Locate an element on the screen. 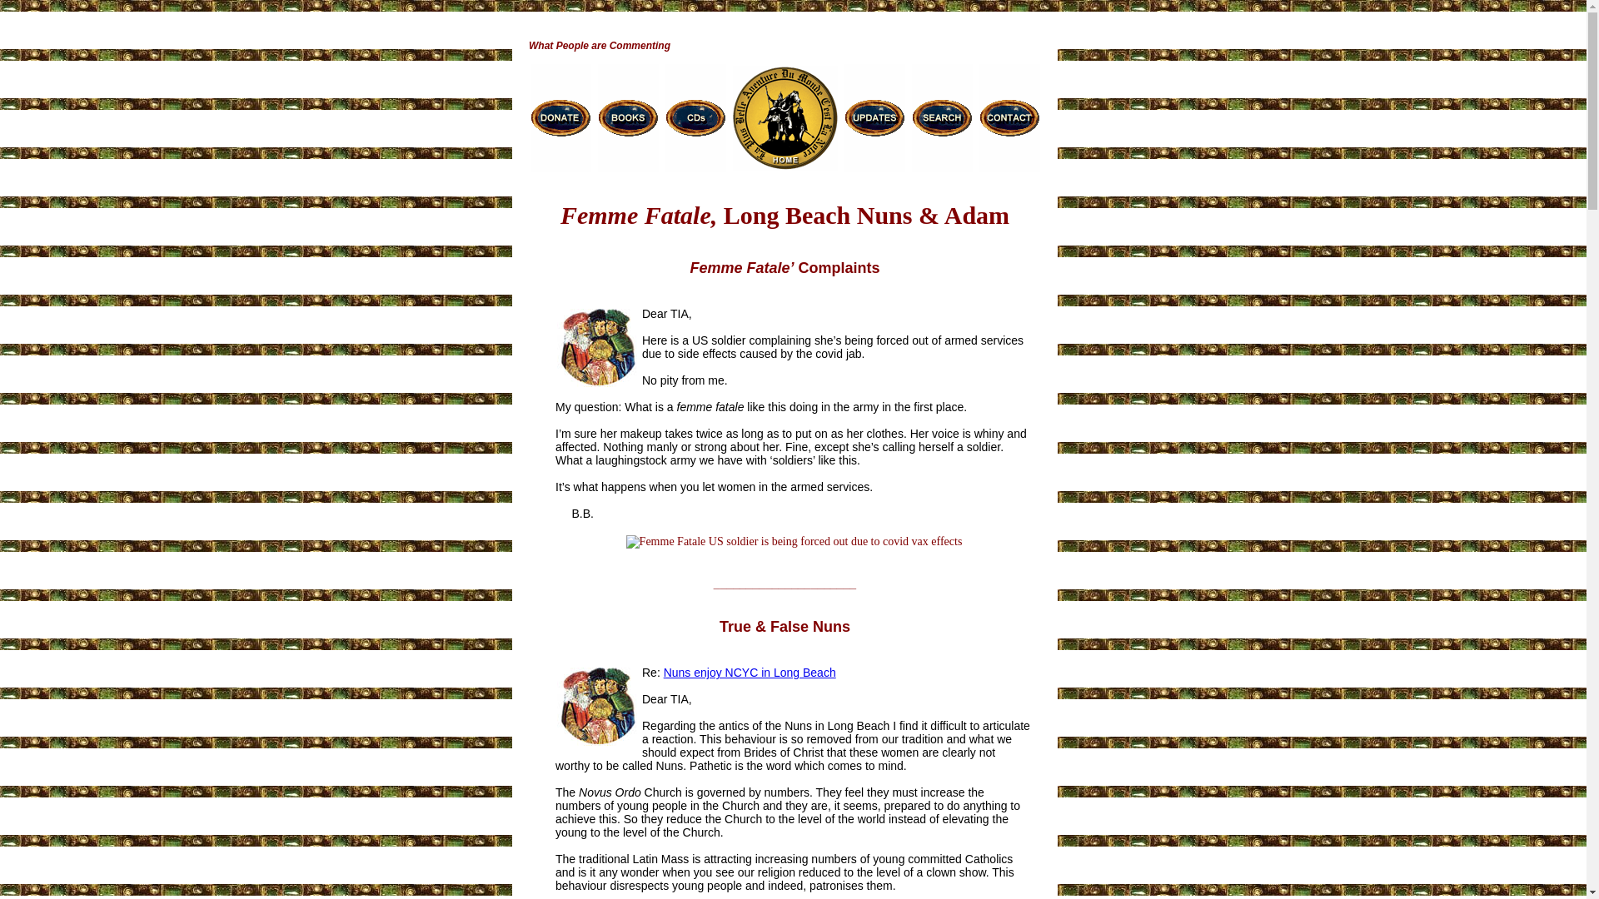 The height and width of the screenshot is (899, 1599). Nuns enjoy NCYC in Long Beach is located at coordinates (750, 673).